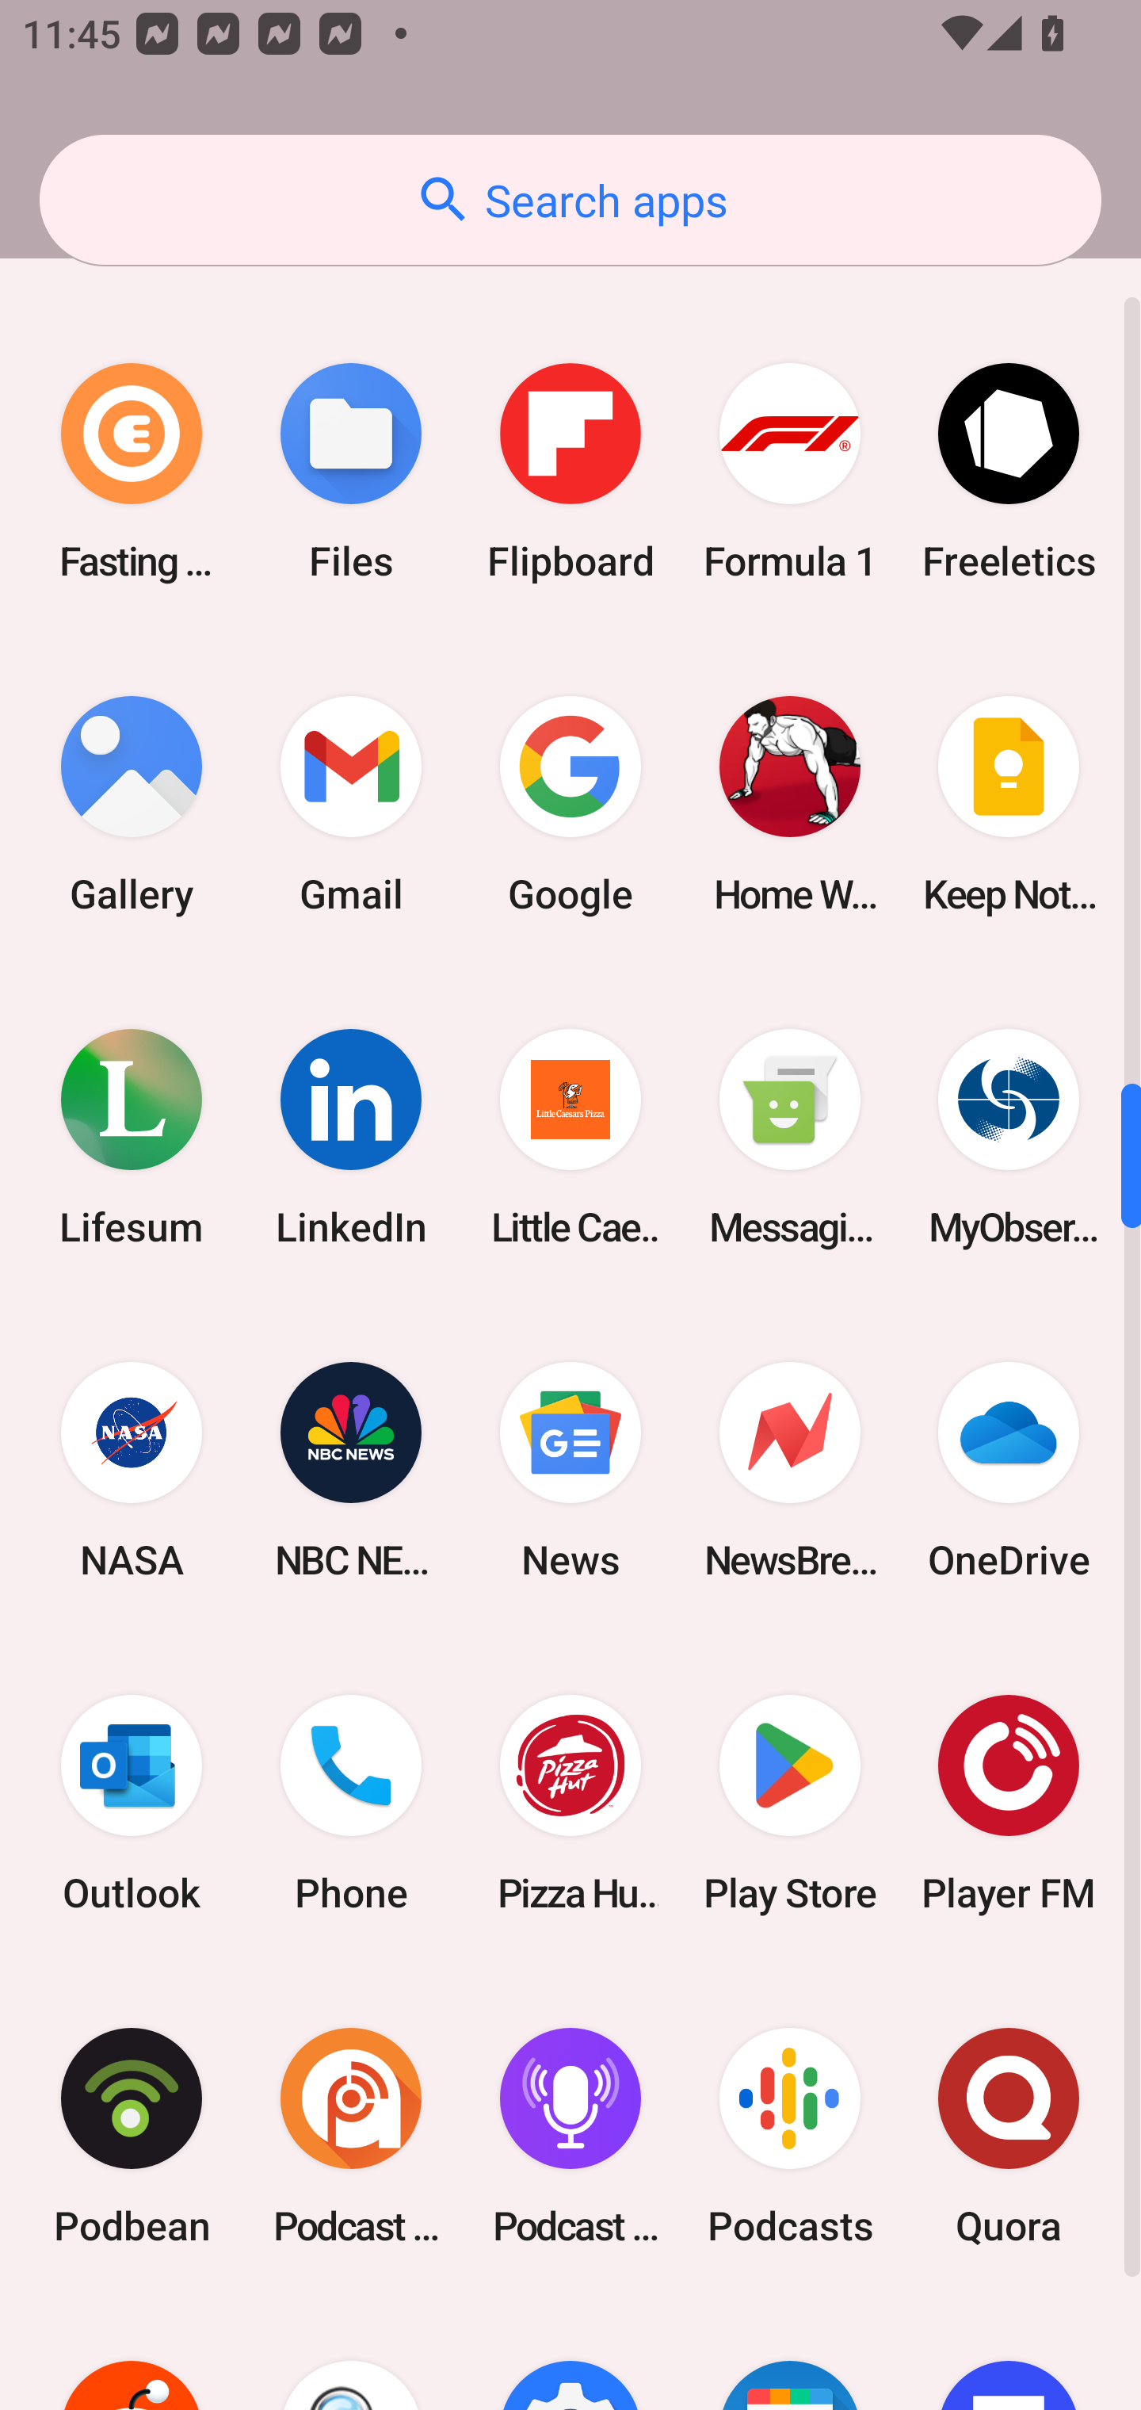 This screenshot has width=1141, height=2410. What do you see at coordinates (132, 805) in the screenshot?
I see `Gallery` at bounding box center [132, 805].